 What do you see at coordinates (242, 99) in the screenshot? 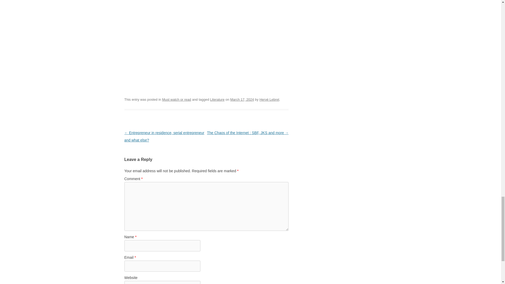
I see `11:34 pm` at bounding box center [242, 99].